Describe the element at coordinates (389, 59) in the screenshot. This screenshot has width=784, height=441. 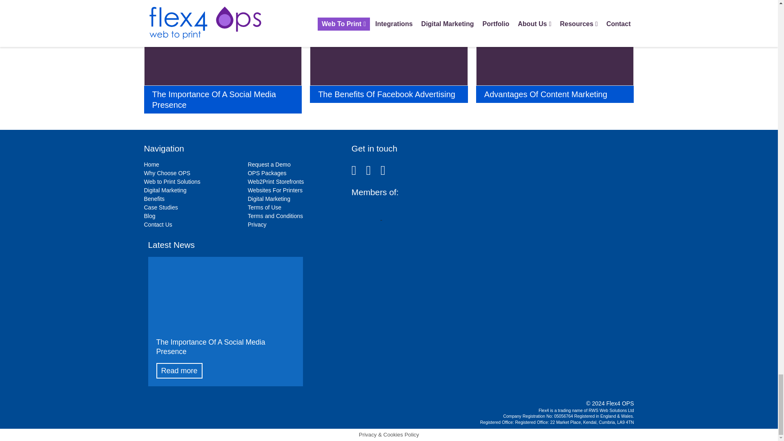
I see `The Benefits Of Facebook Advertising` at that location.